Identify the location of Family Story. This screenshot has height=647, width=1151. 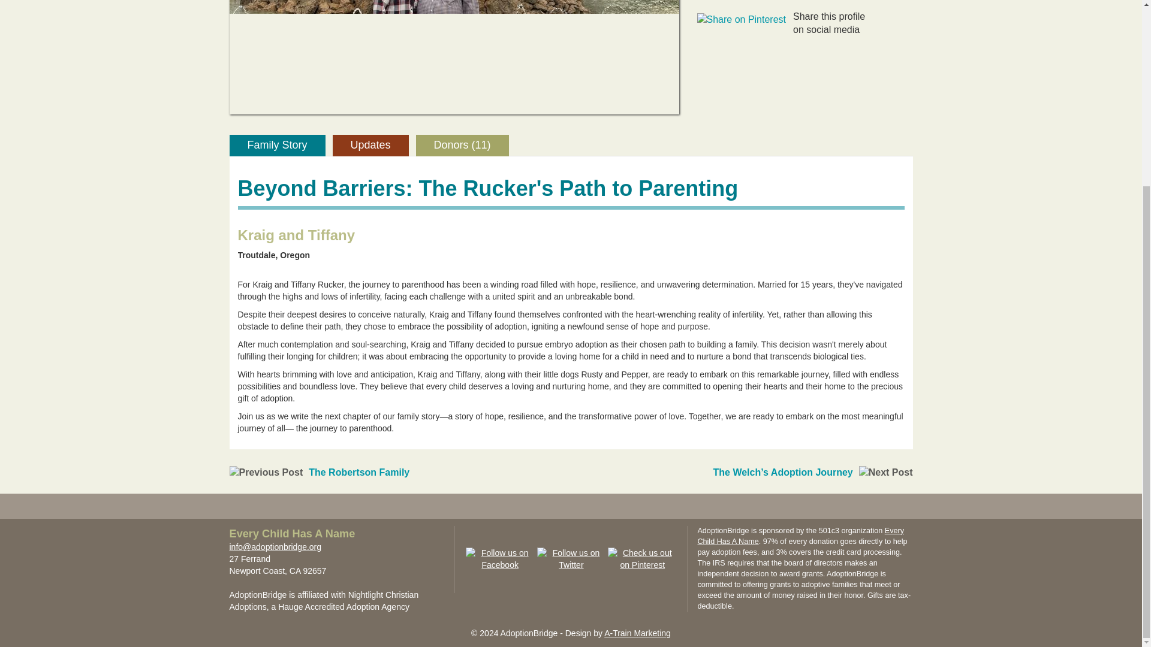
(277, 145).